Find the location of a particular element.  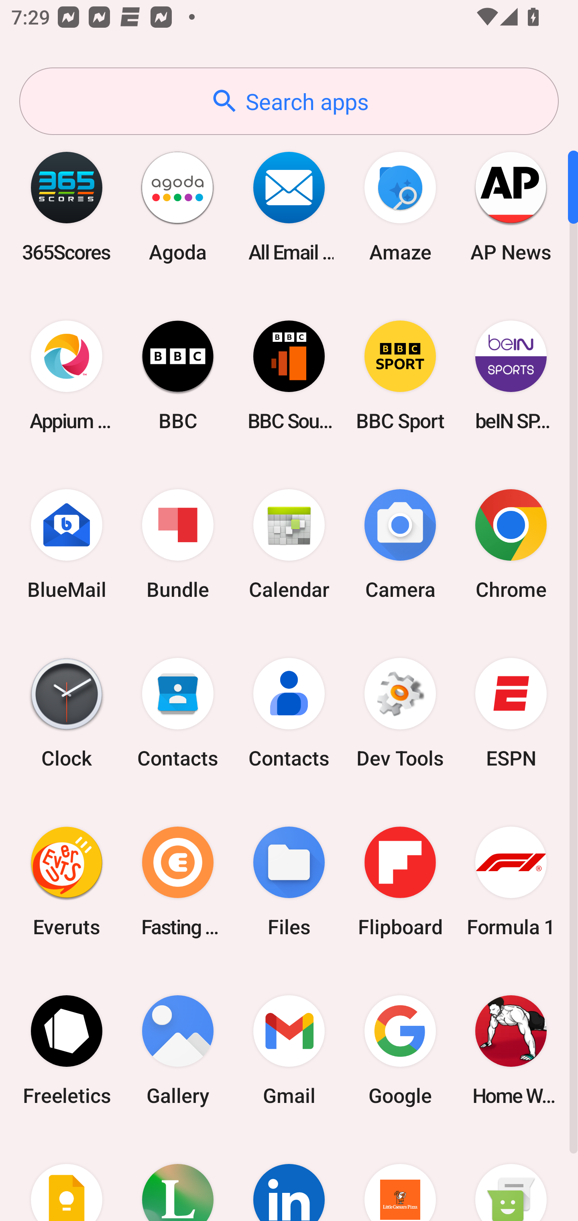

Freeletics is located at coordinates (67, 1050).